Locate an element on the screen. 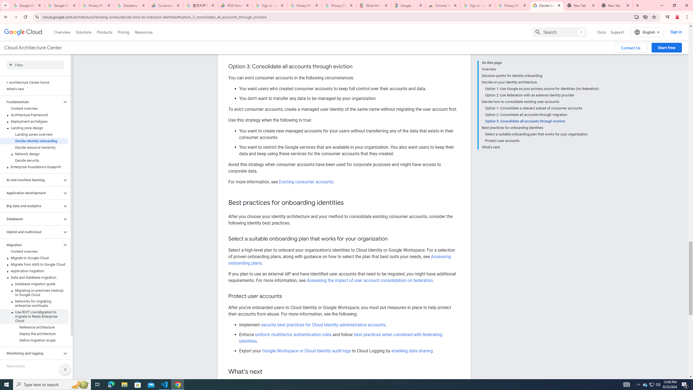 The image size is (693, 390). Monitoring and logging is located at coordinates (31, 353).